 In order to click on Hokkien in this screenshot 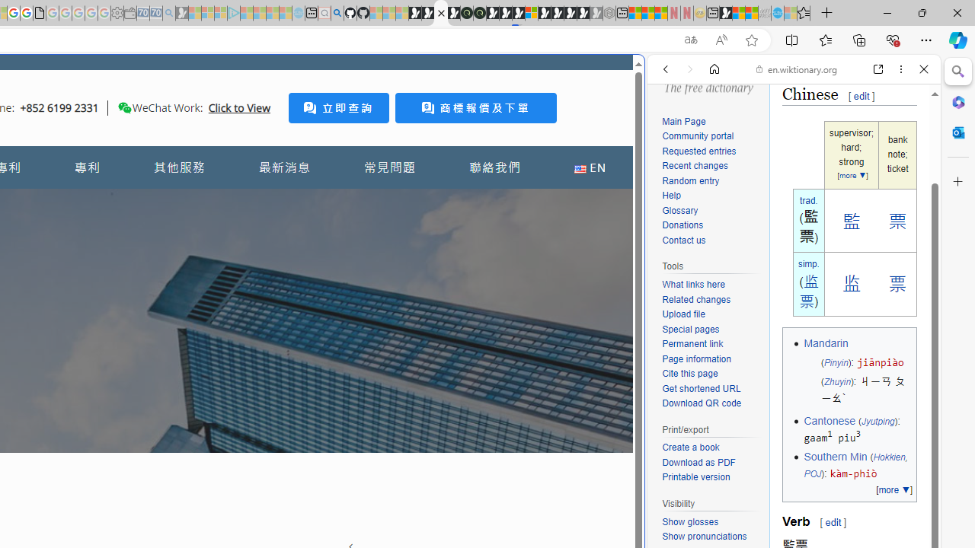, I will do `click(889, 457)`.